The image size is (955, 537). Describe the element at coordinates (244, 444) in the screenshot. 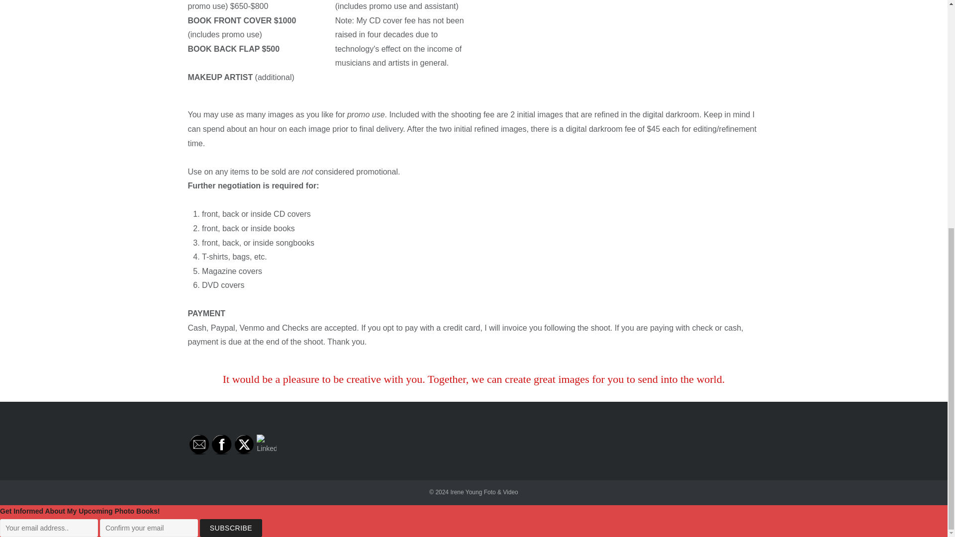

I see `Twitter` at that location.